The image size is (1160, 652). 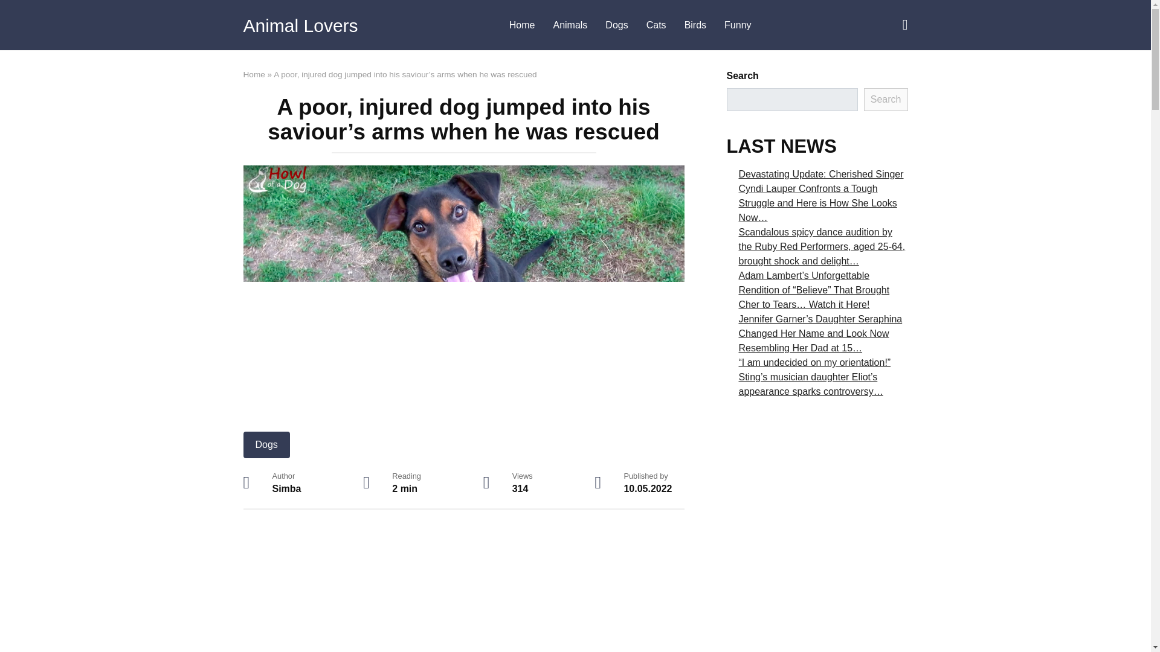 What do you see at coordinates (616, 25) in the screenshot?
I see `Dogs` at bounding box center [616, 25].